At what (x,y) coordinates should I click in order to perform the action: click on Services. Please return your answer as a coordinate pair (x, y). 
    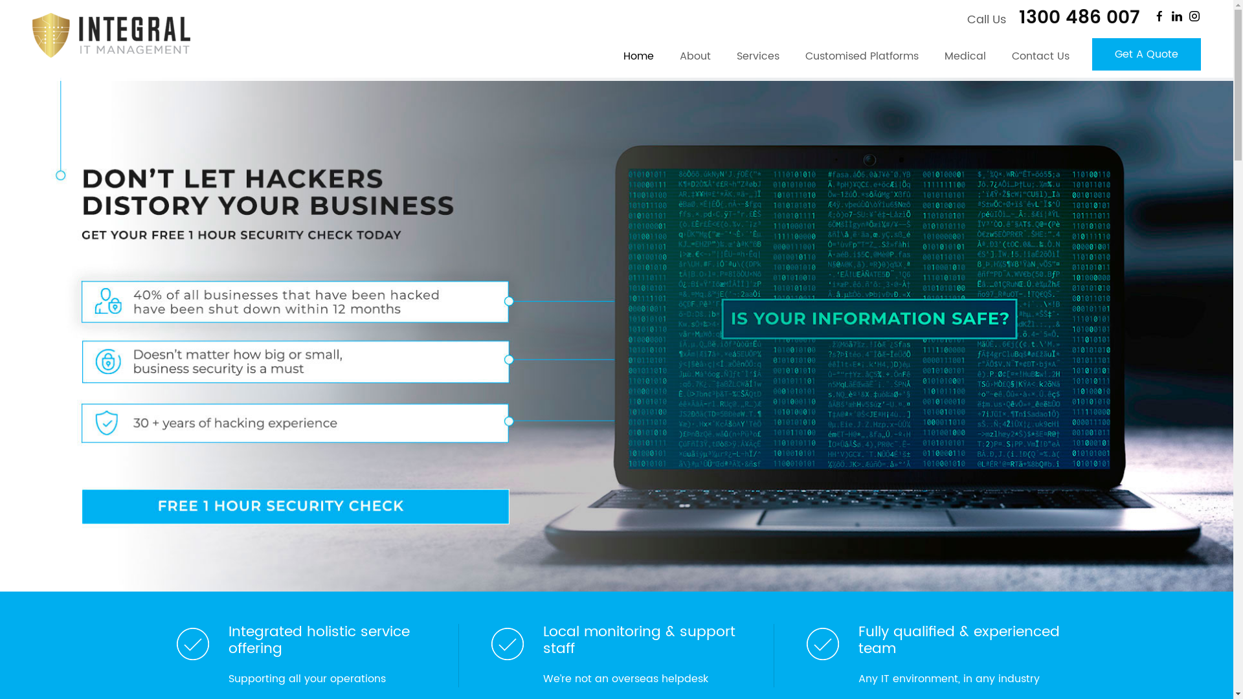
    Looking at the image, I should click on (758, 60).